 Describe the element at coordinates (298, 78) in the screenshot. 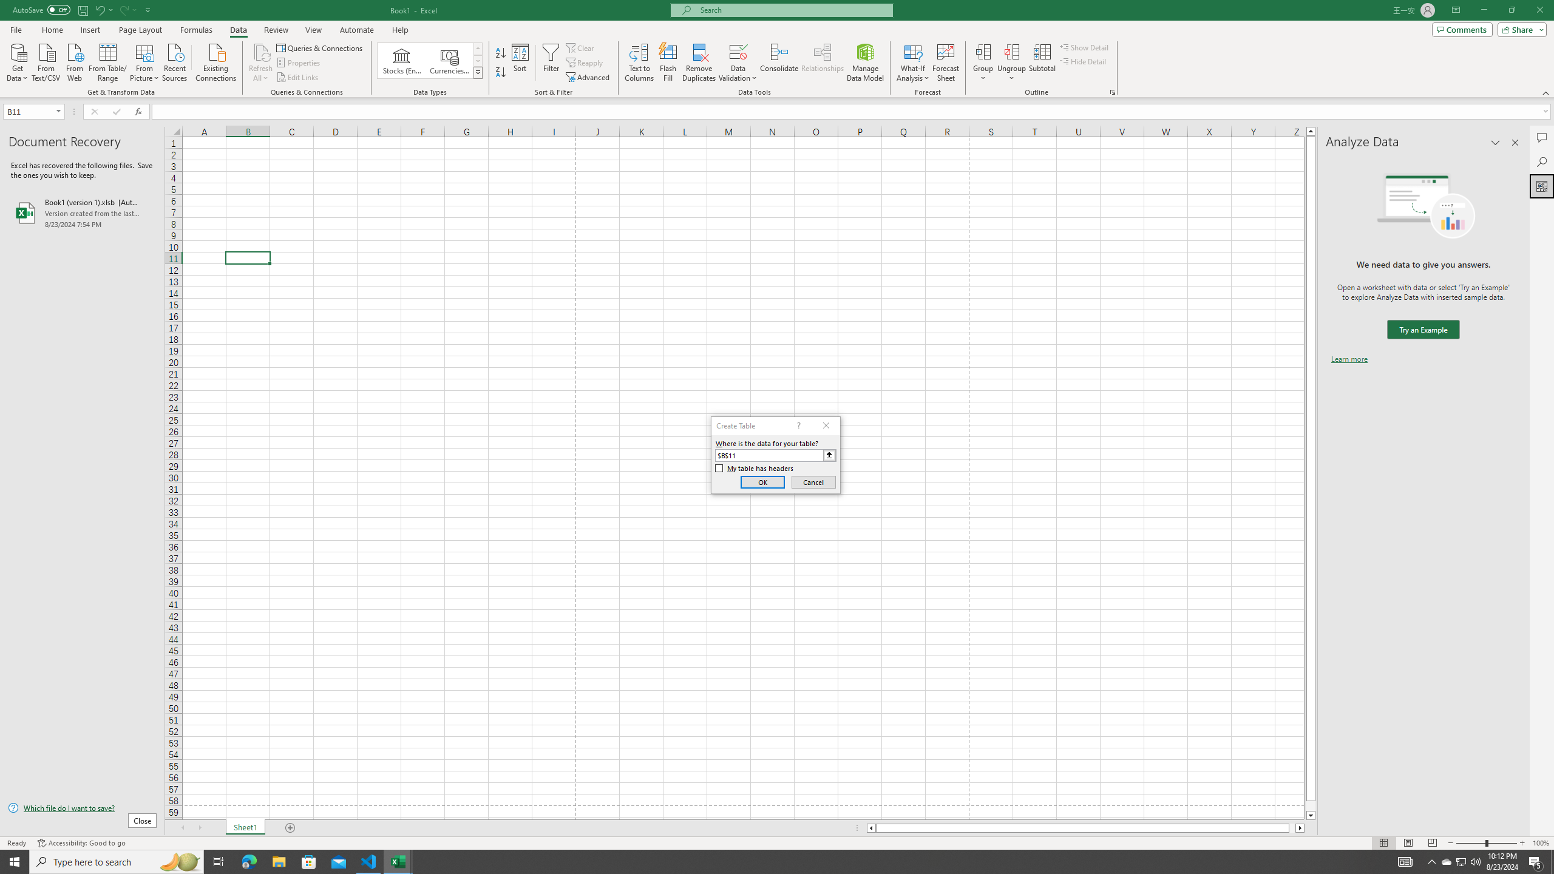

I see `Edit Links` at that location.